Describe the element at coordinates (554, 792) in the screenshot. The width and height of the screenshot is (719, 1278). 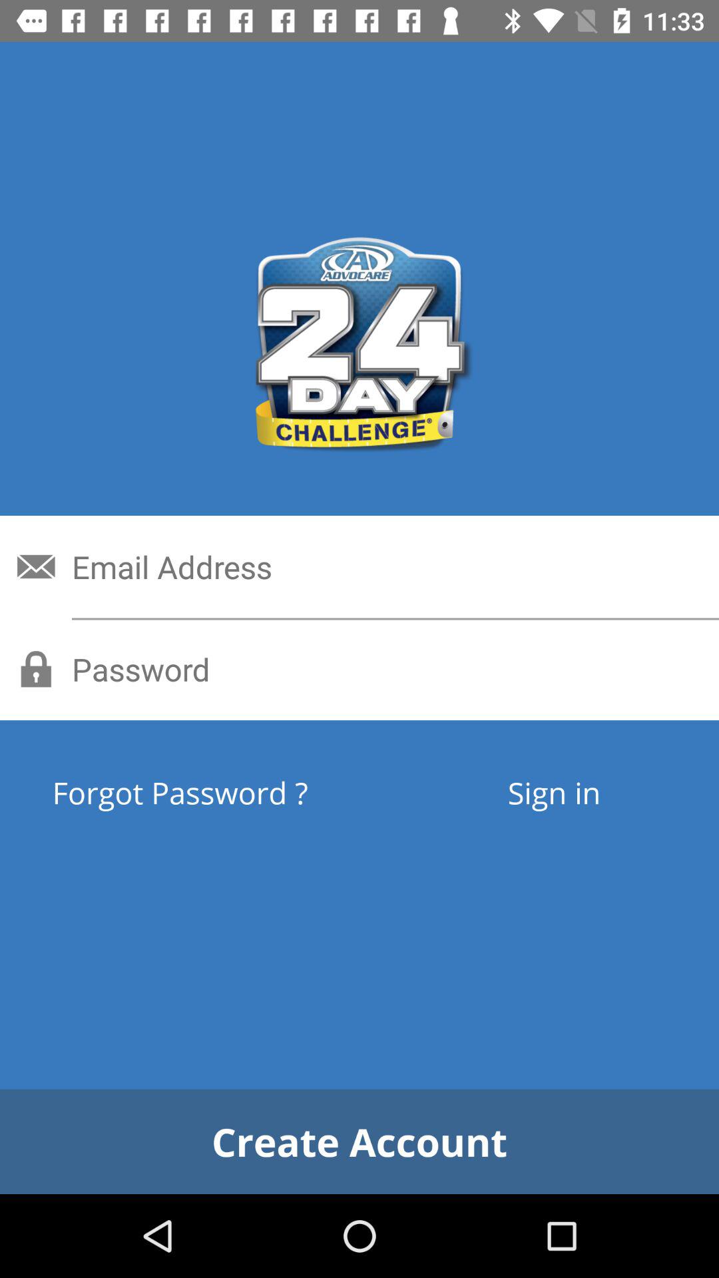
I see `turn off icon on the right` at that location.